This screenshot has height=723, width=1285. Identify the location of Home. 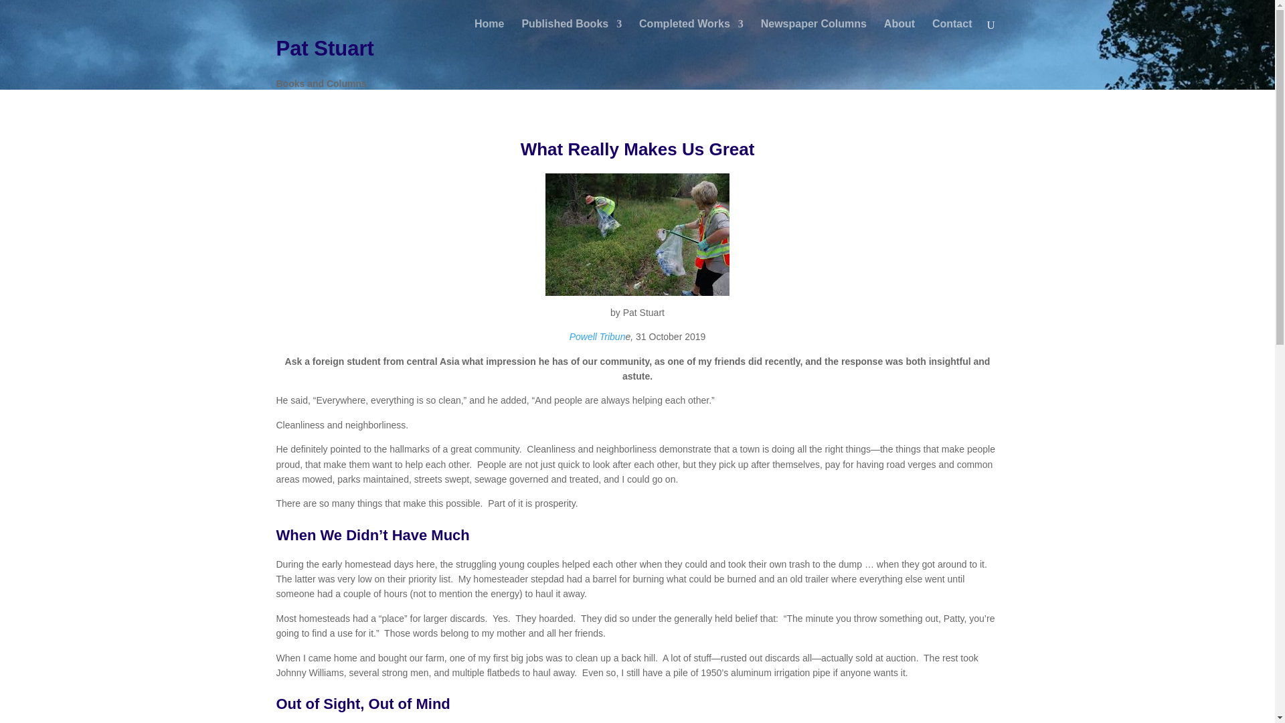
(489, 33).